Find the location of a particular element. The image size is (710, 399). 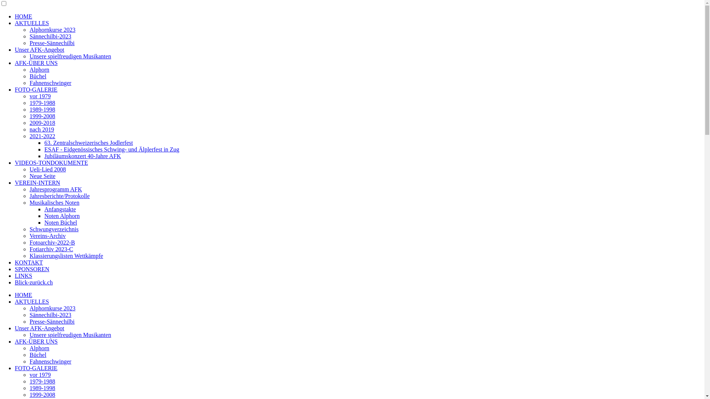

63. Zentralschweizerisches Jodlerfest is located at coordinates (89, 143).